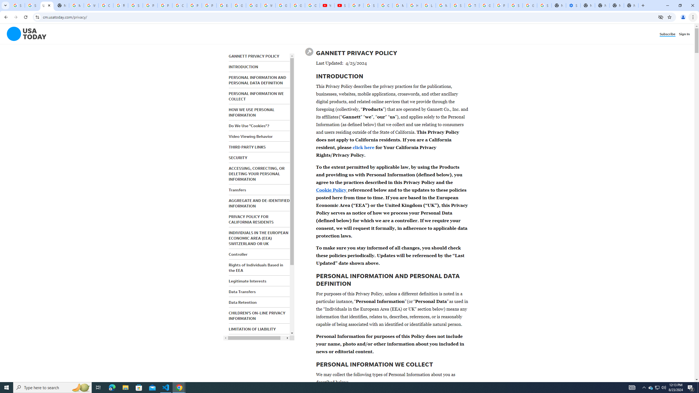 This screenshot has height=393, width=699. What do you see at coordinates (342, 5) in the screenshot?
I see `Subscriptions - YouTube` at bounding box center [342, 5].